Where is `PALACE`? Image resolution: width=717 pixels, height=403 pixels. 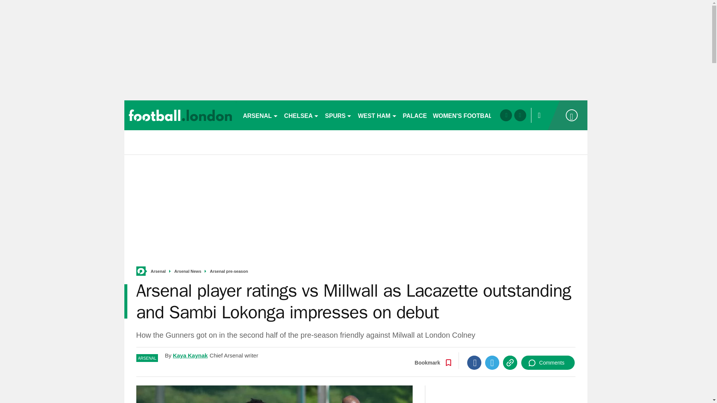
PALACE is located at coordinates (415, 115).